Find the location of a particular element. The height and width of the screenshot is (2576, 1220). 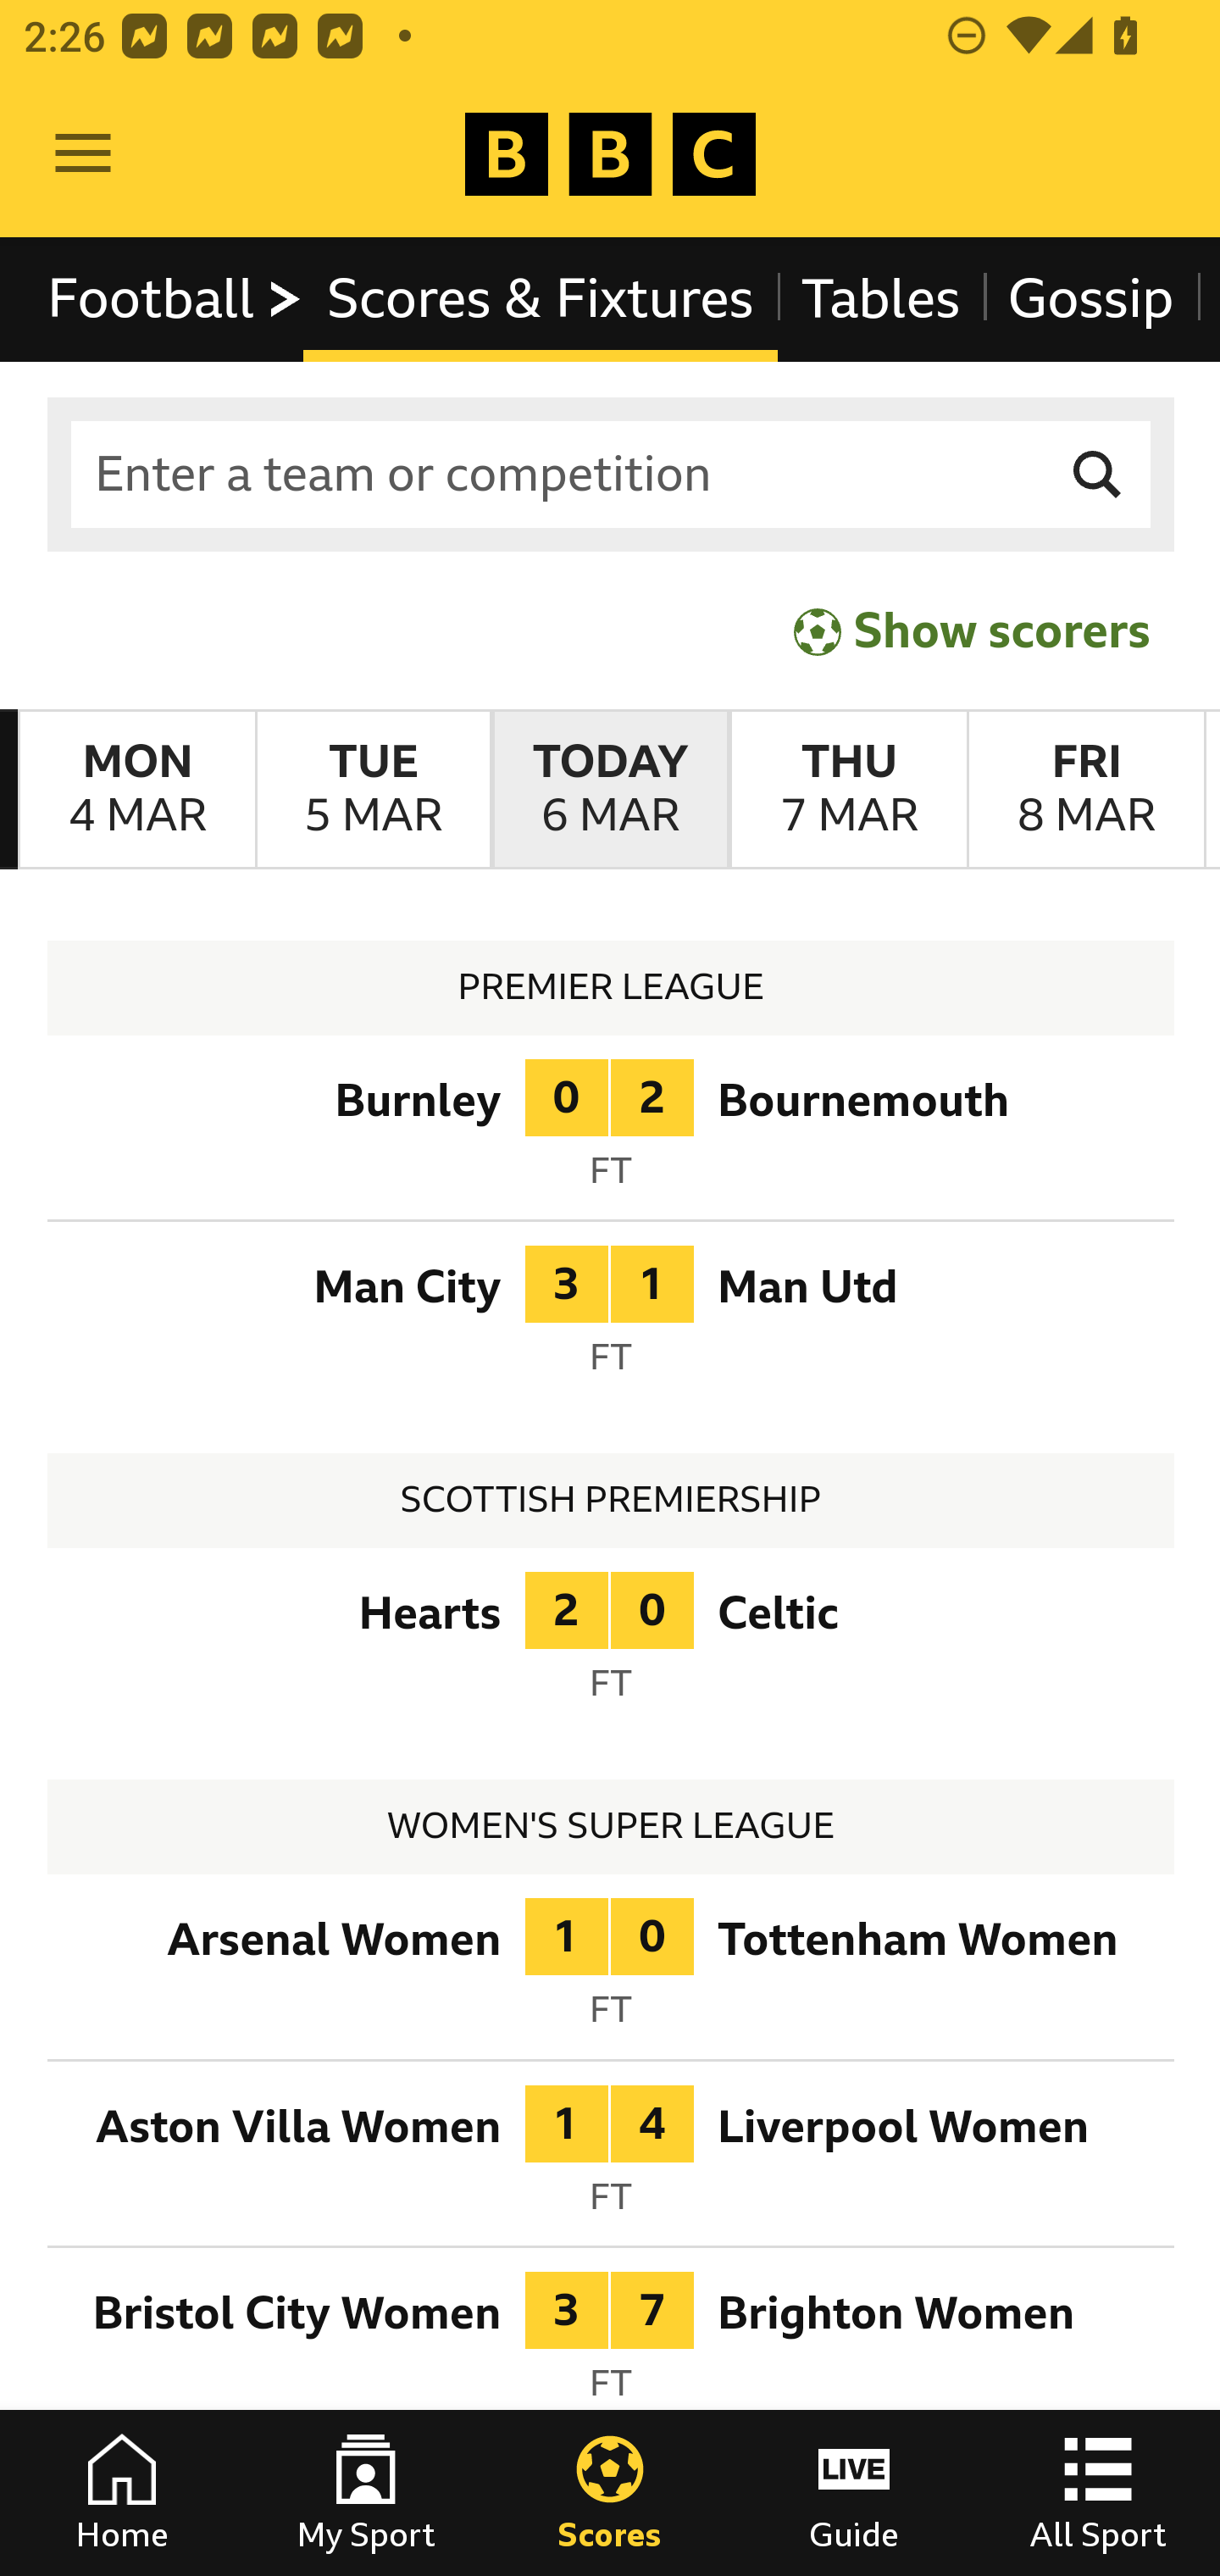

TodayMarch 6th Today March 6th is located at coordinates (610, 790).